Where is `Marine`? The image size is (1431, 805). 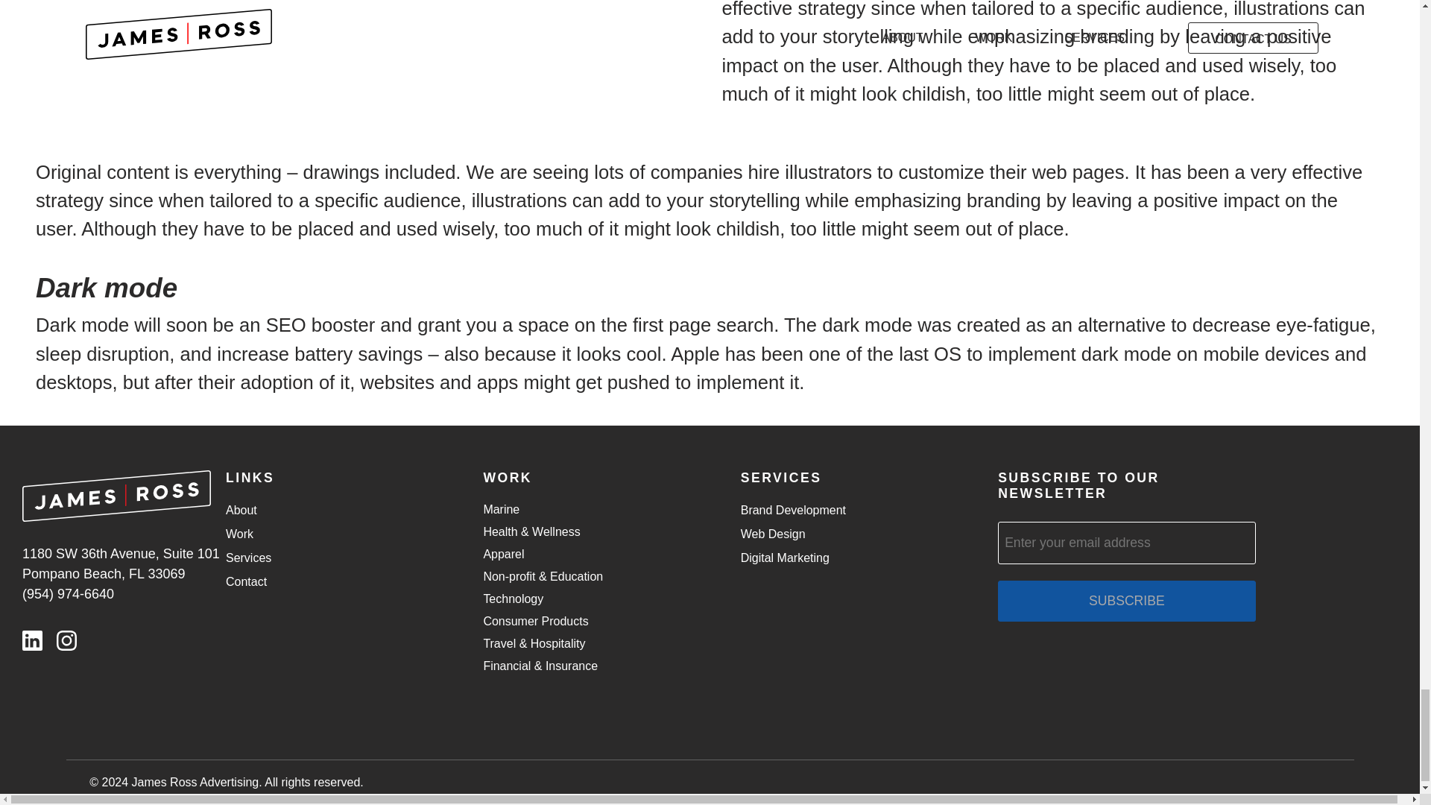
Marine is located at coordinates (501, 510).